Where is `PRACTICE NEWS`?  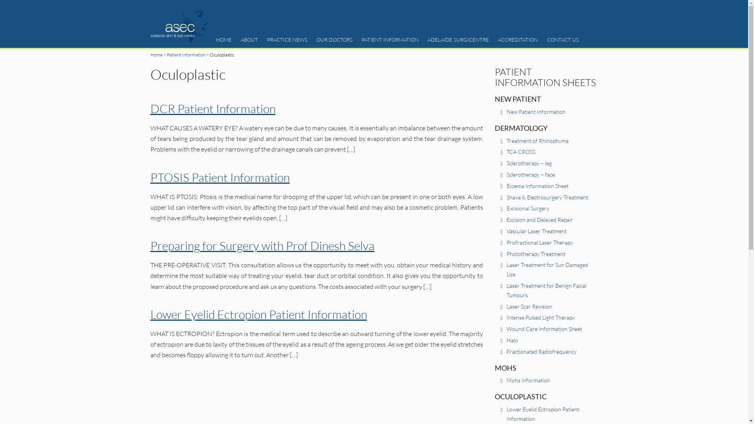
PRACTICE NEWS is located at coordinates (287, 40).